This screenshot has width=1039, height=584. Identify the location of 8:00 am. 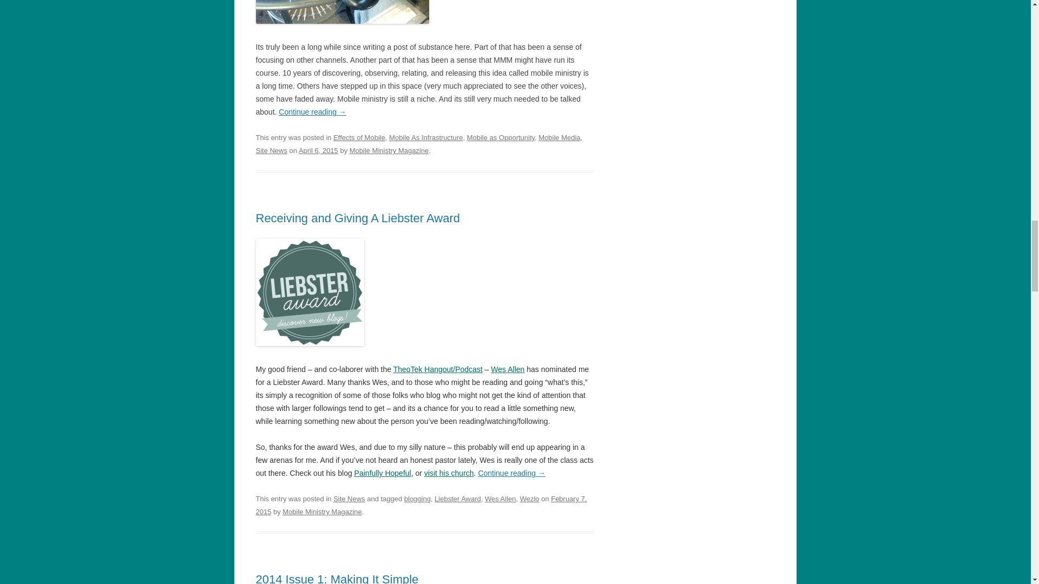
(318, 150).